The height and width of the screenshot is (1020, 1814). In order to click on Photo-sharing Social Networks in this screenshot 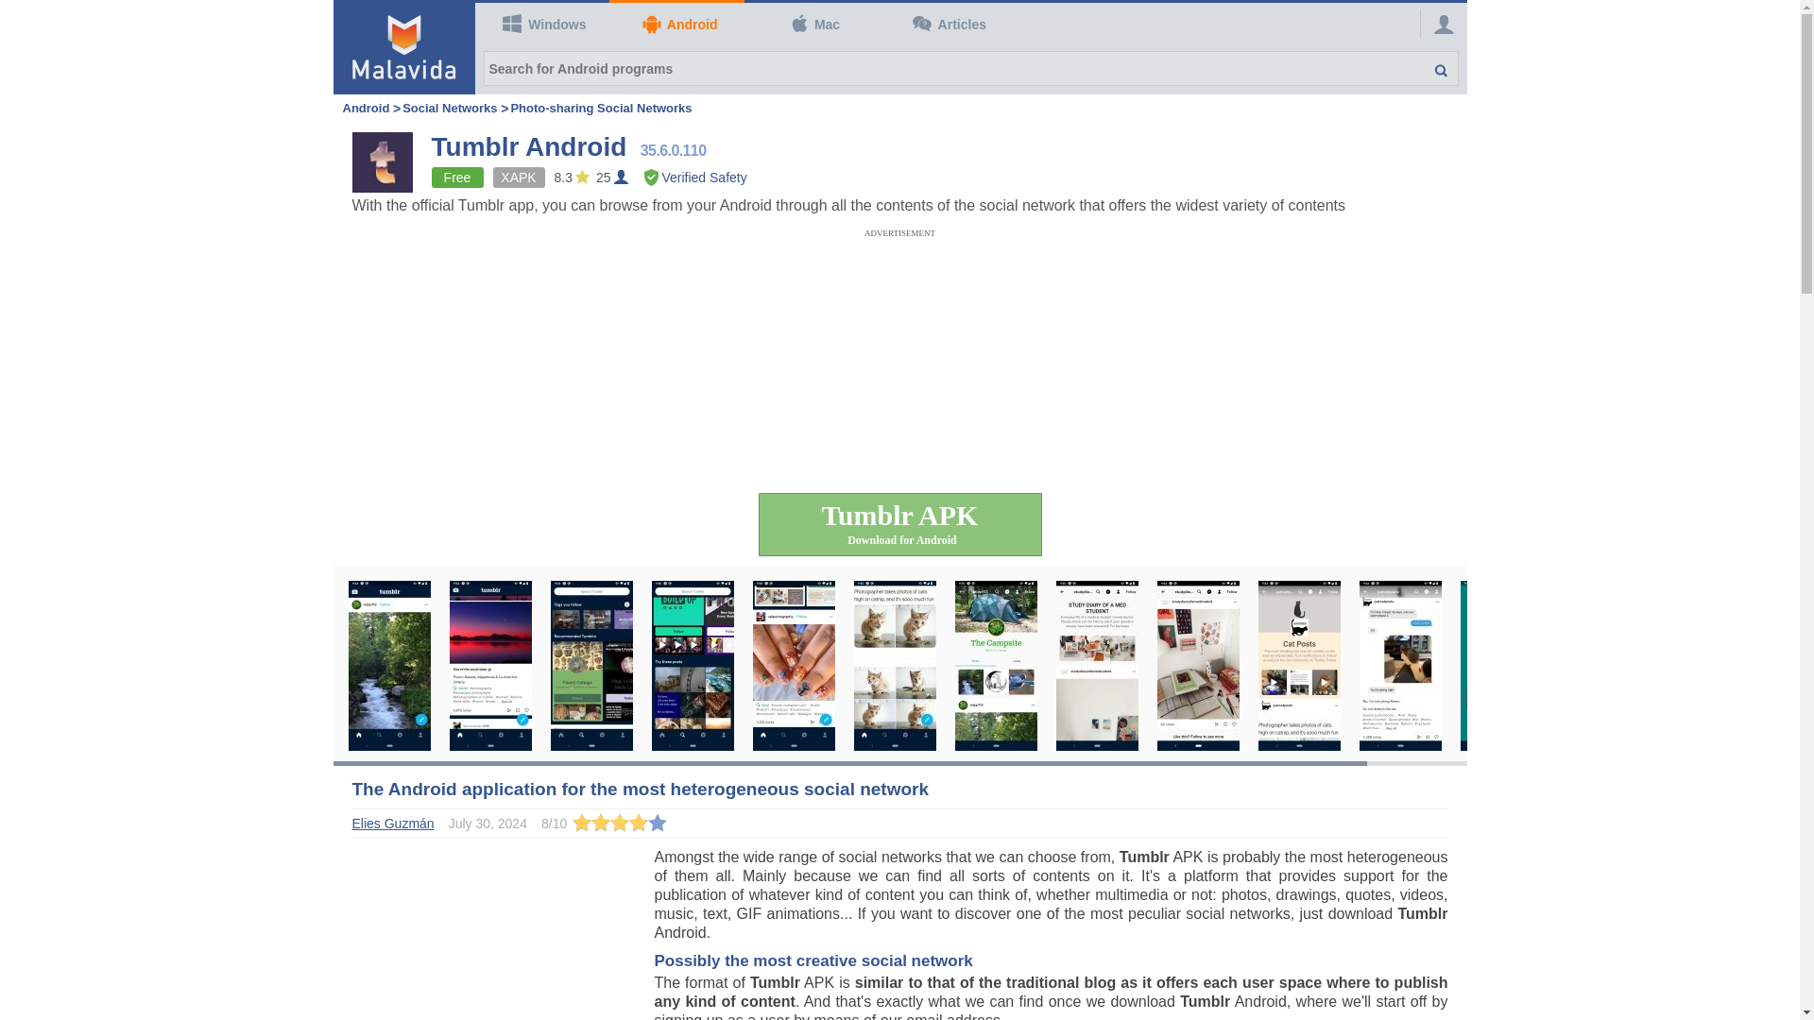, I will do `click(600, 108)`.